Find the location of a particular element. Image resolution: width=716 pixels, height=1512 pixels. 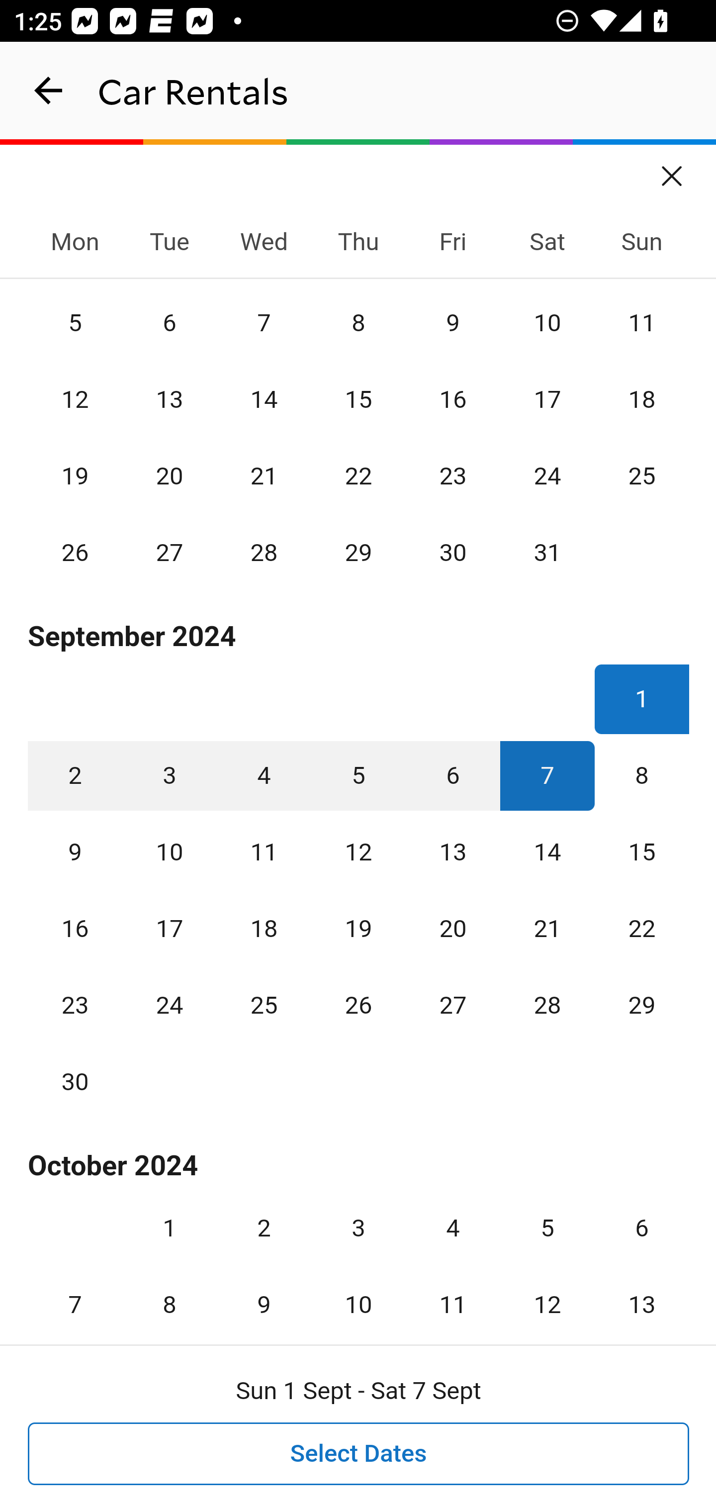

Select Dates is located at coordinates (359, 1454).